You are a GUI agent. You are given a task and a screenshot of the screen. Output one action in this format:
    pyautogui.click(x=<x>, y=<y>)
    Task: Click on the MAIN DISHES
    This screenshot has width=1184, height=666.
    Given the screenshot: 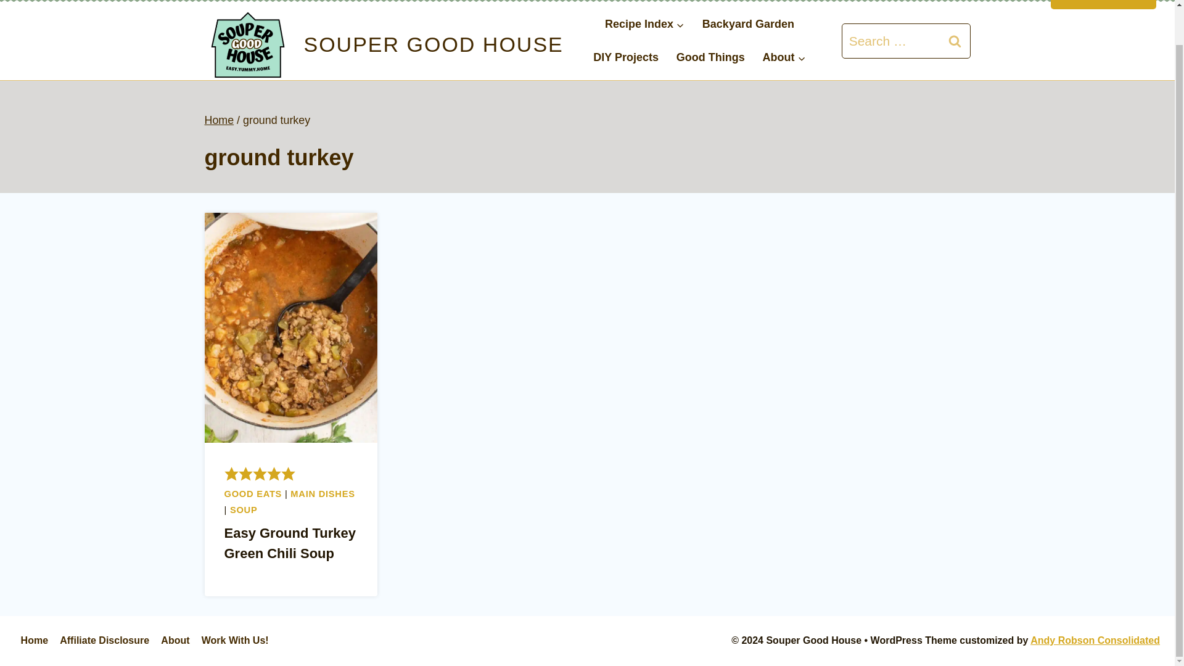 What is the action you would take?
    pyautogui.click(x=322, y=493)
    